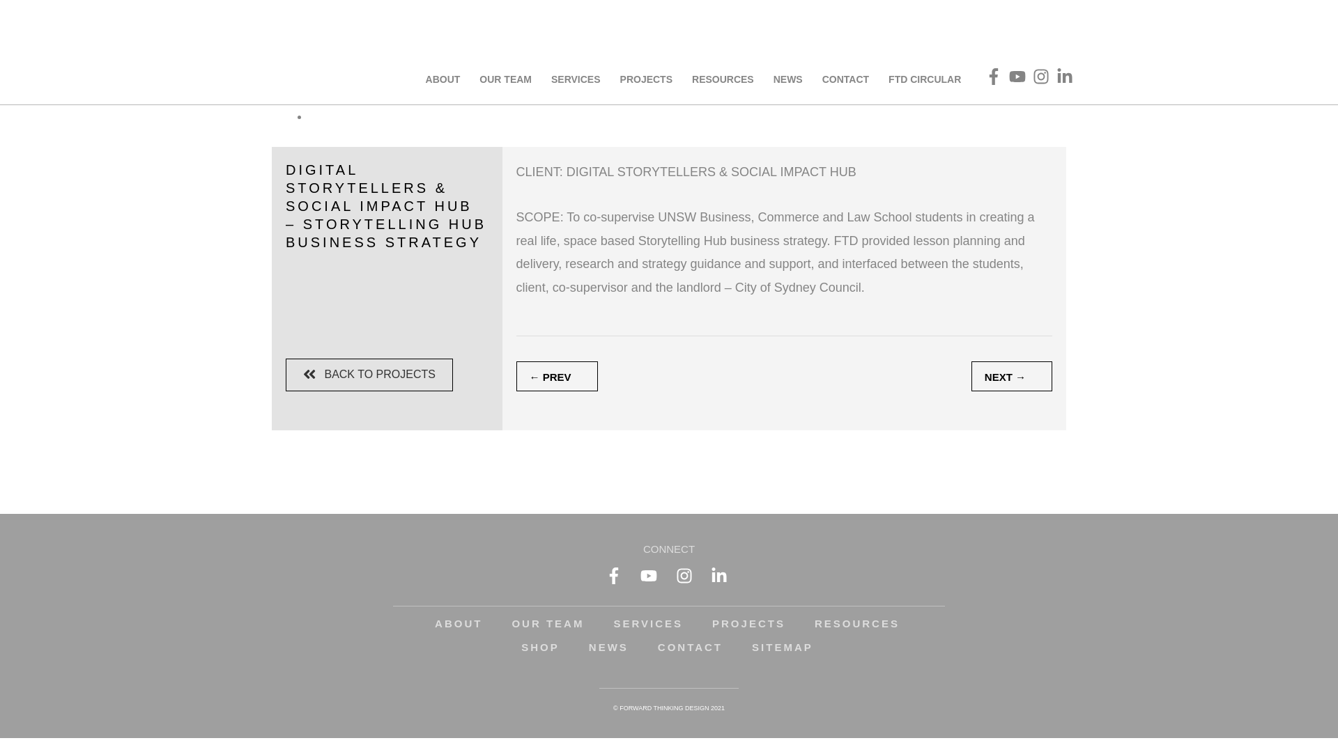  I want to click on NEWS, so click(609, 648).